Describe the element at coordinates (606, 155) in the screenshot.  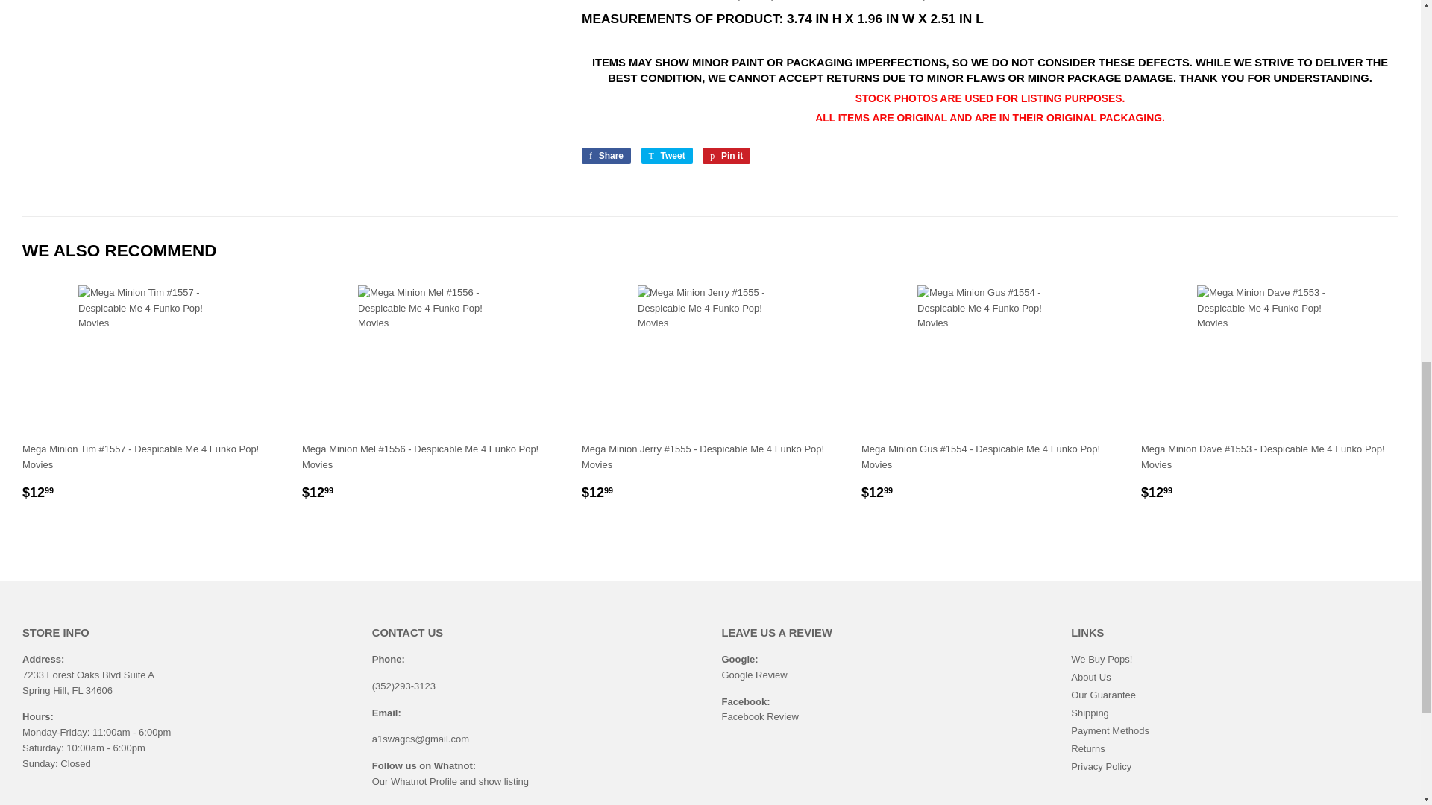
I see `Share on Facebook` at that location.